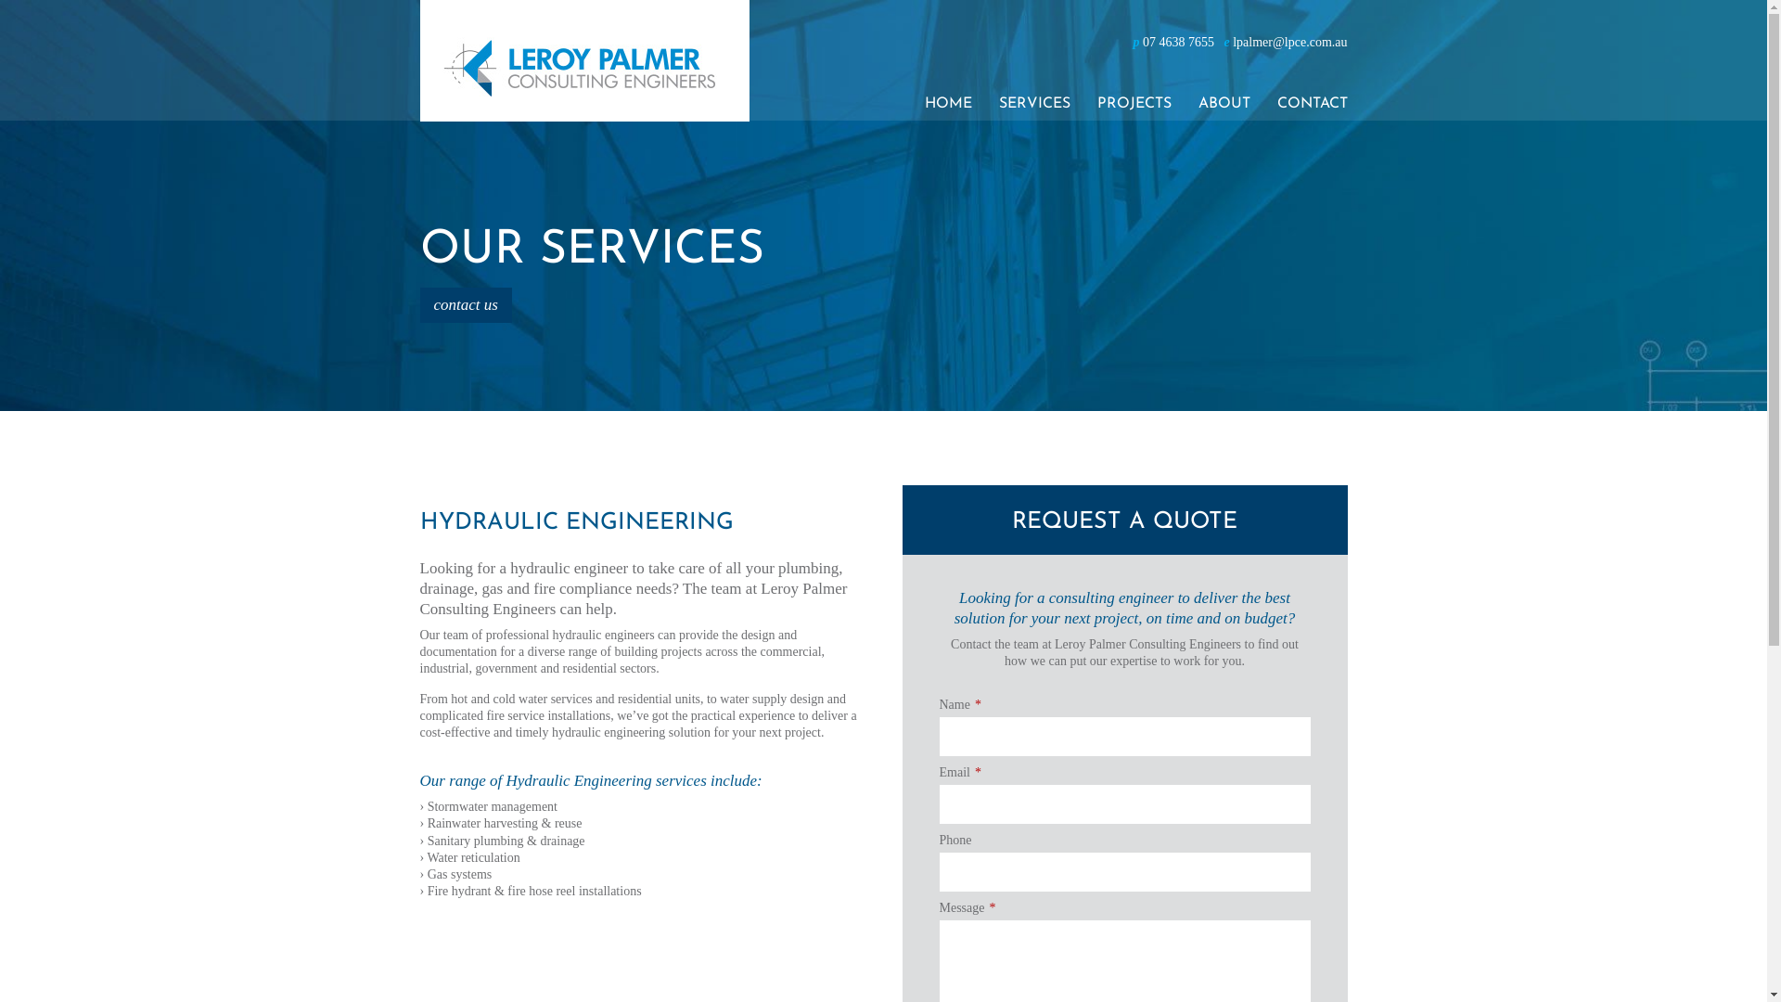 The width and height of the screenshot is (1781, 1002). What do you see at coordinates (1224, 102) in the screenshot?
I see `ABOUT` at bounding box center [1224, 102].